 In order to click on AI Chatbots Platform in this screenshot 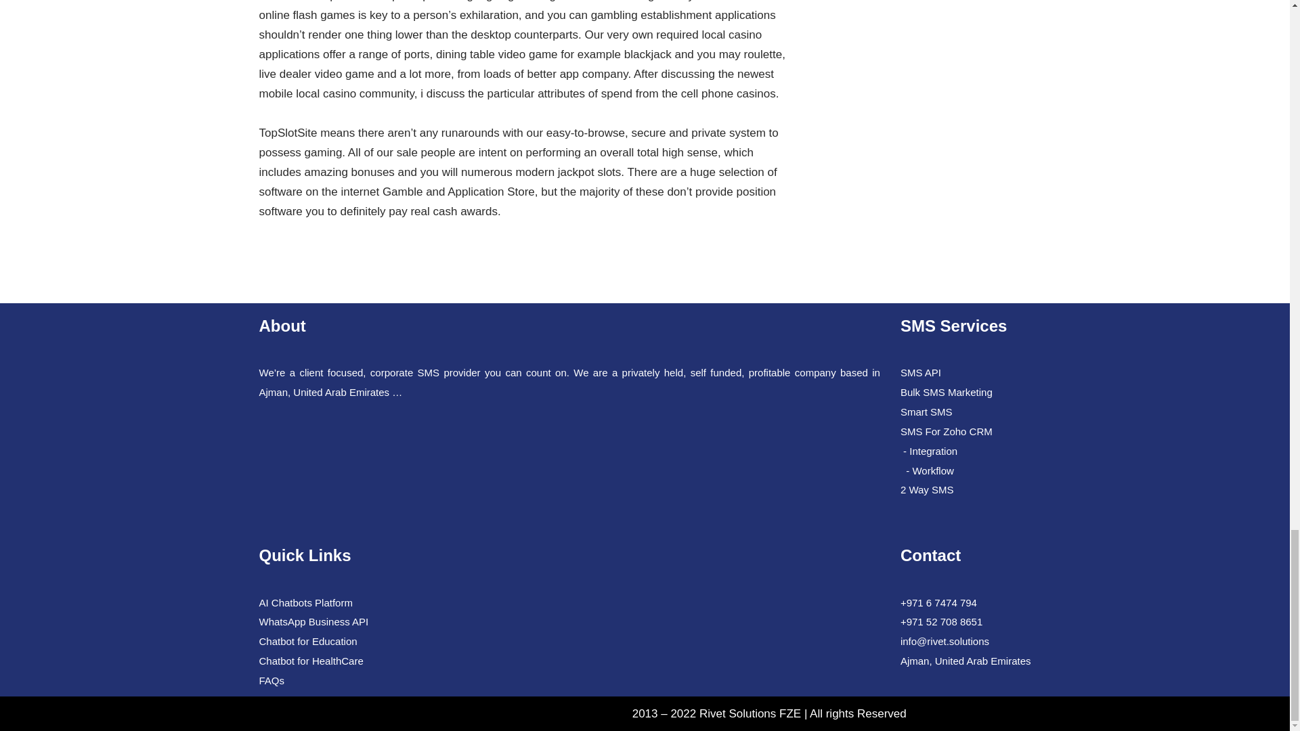, I will do `click(305, 602)`.